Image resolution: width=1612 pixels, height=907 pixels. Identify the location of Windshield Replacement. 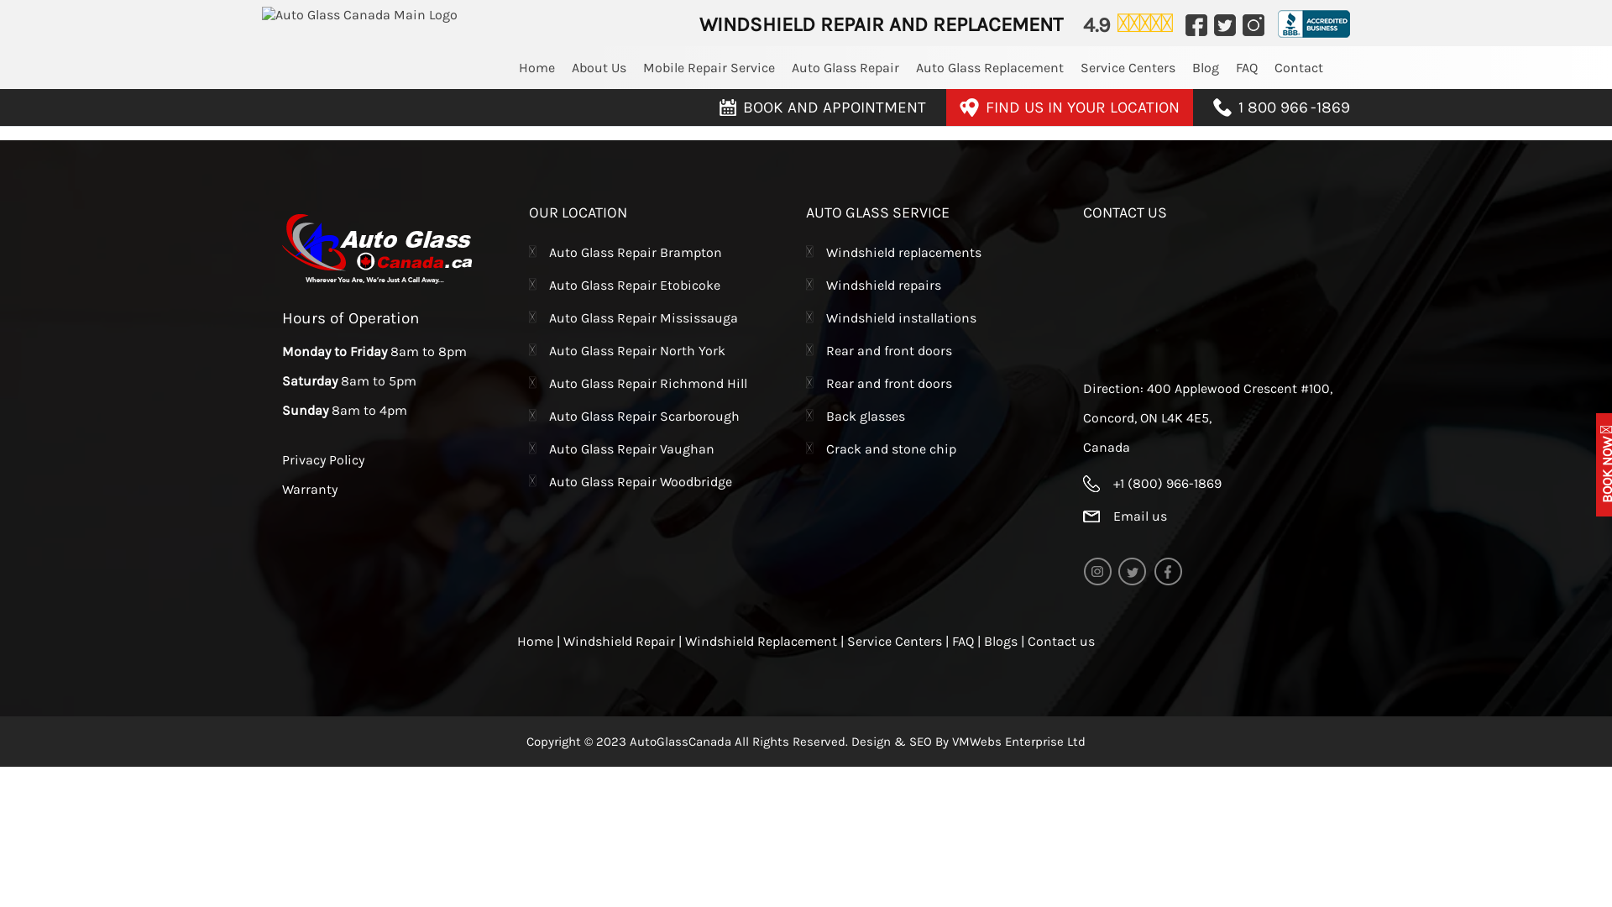
(762, 642).